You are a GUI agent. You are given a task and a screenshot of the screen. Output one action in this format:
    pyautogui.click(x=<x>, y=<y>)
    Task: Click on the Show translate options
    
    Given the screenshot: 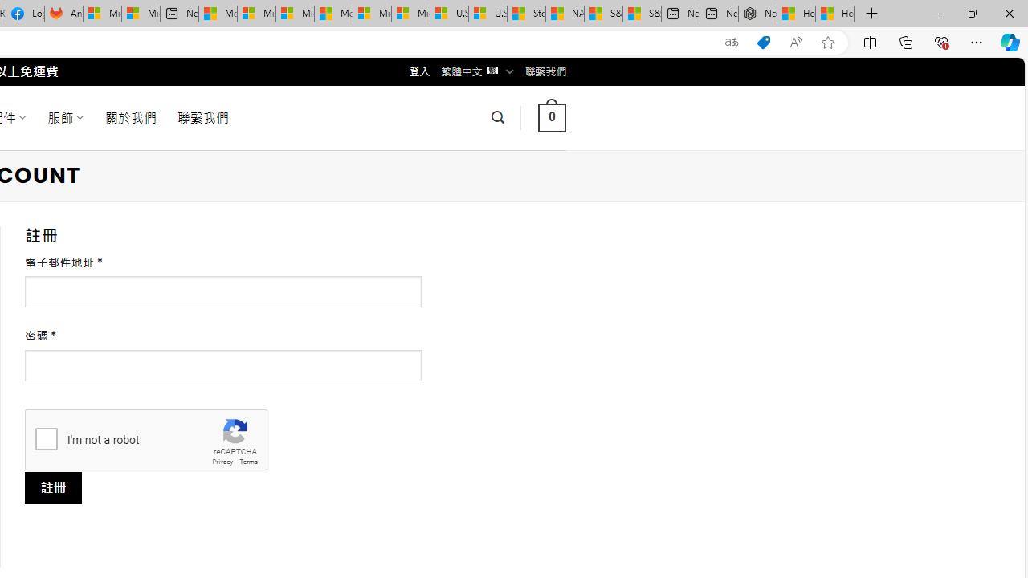 What is the action you would take?
    pyautogui.click(x=731, y=43)
    